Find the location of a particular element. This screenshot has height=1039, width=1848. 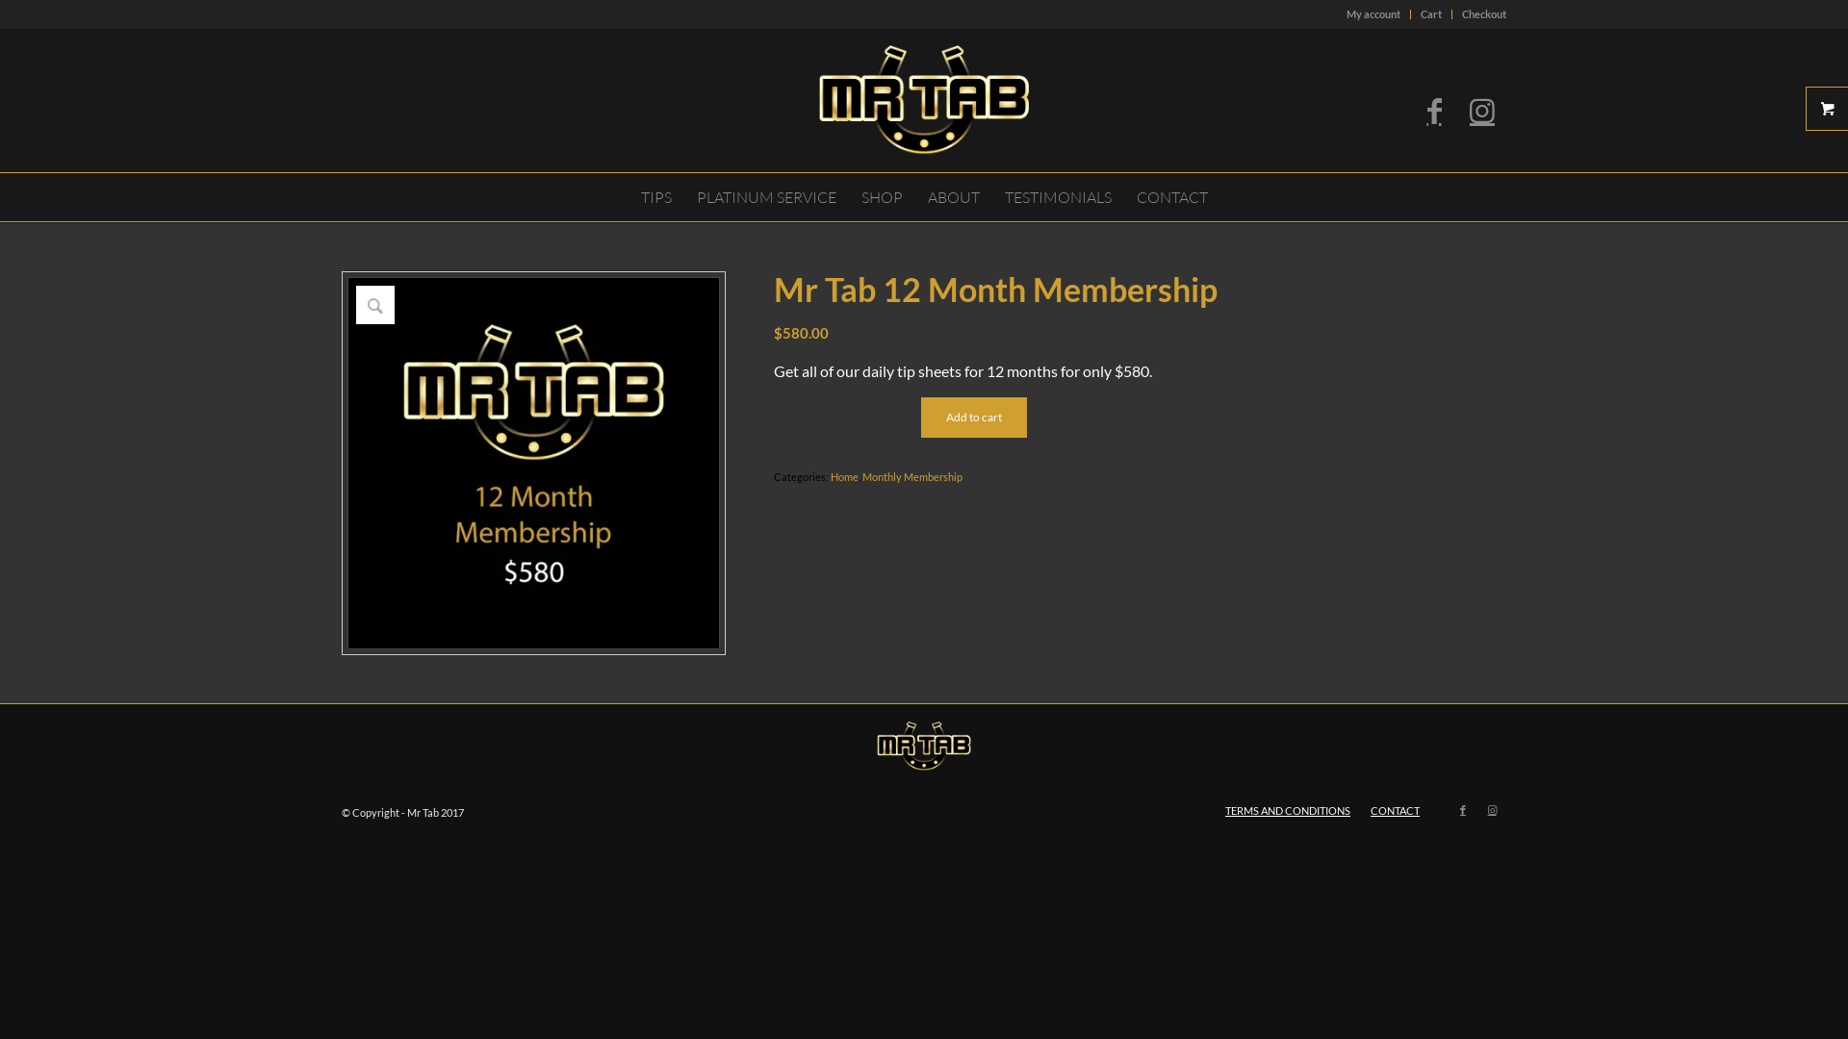

TESTIMONIALS is located at coordinates (1057, 197).